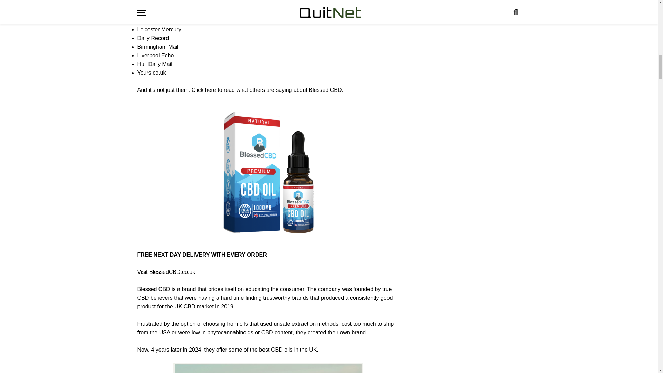 The image size is (663, 373). Describe the element at coordinates (155, 55) in the screenshot. I see `Liverpool Echo` at that location.